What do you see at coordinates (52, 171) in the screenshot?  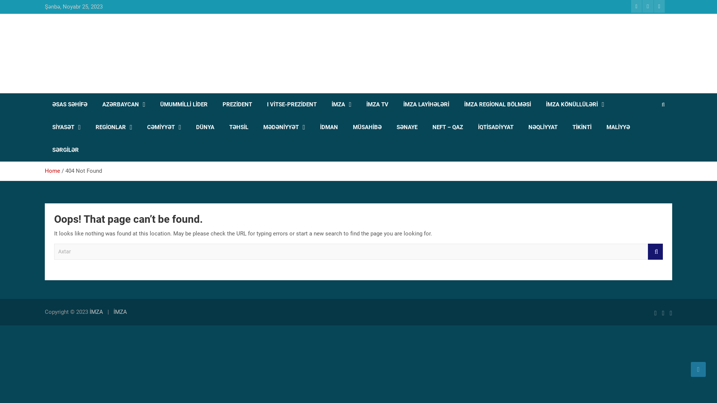 I see `Home` at bounding box center [52, 171].